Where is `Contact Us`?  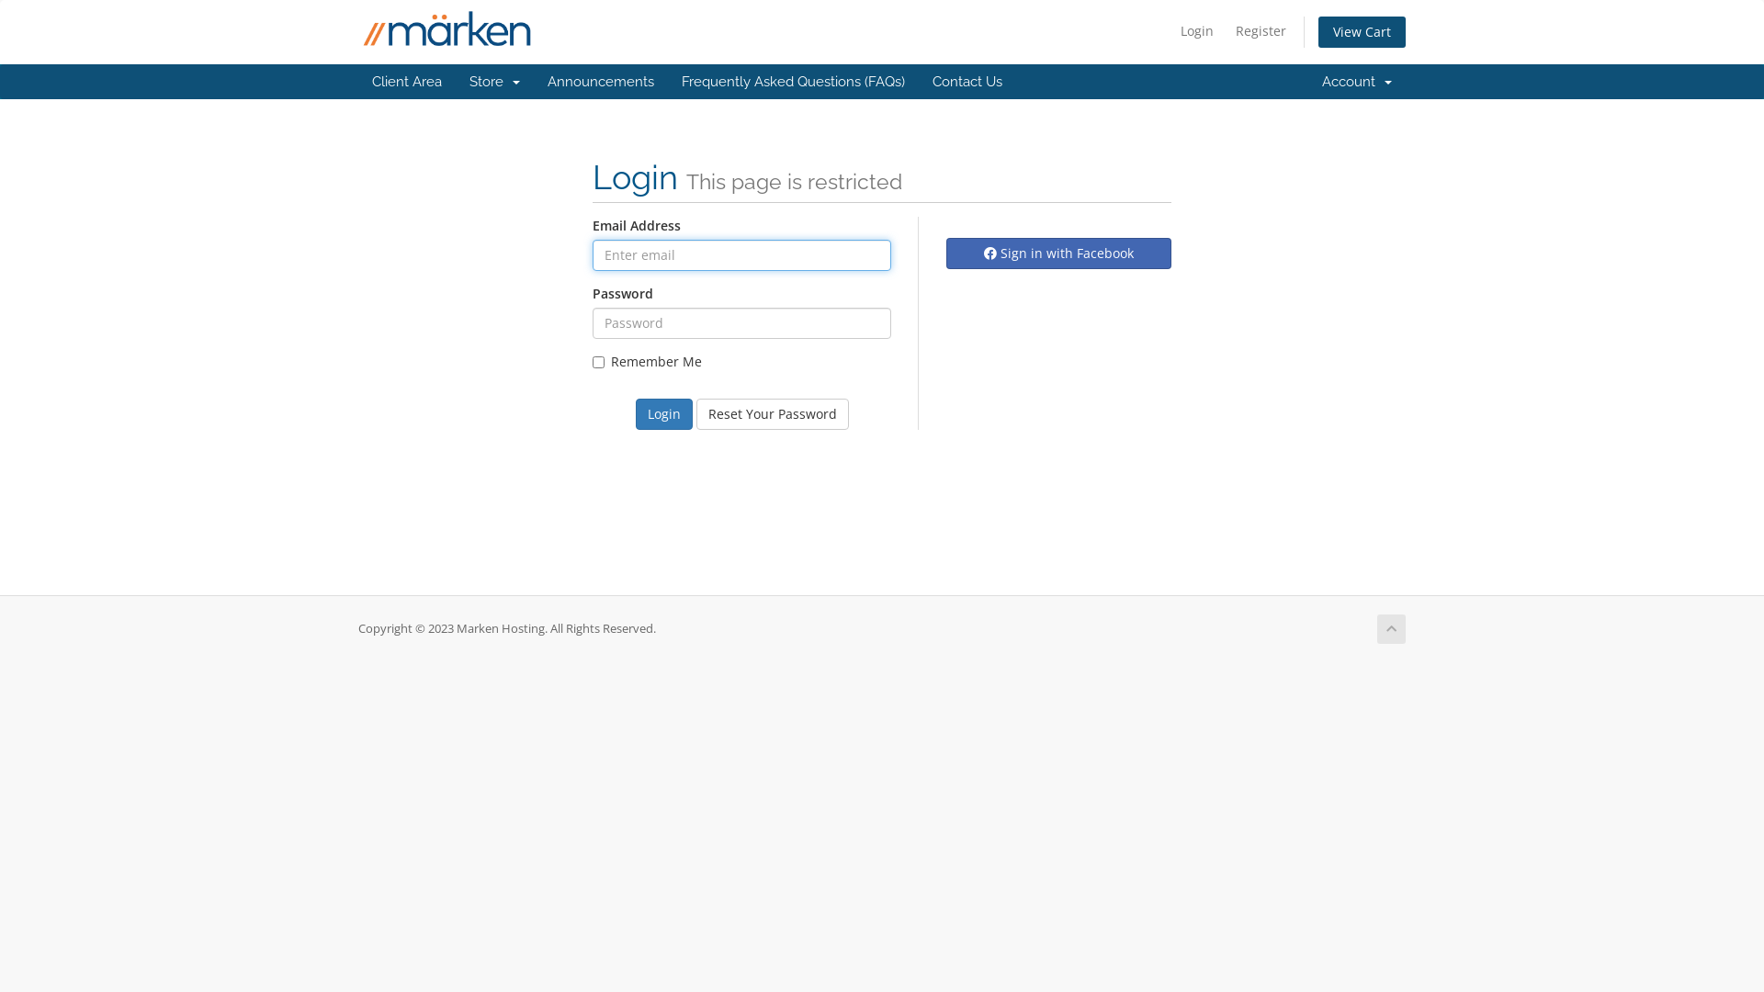 Contact Us is located at coordinates (967, 82).